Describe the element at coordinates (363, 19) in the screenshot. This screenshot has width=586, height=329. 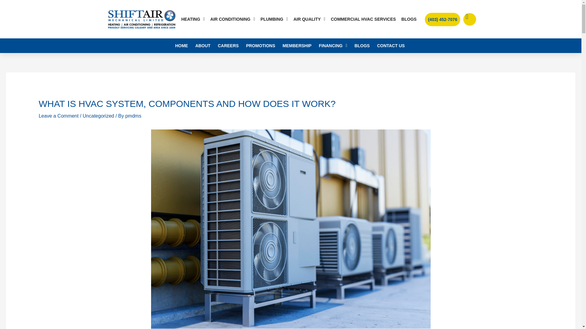
I see `COMMERCIAL HVAC SERVICES` at that location.